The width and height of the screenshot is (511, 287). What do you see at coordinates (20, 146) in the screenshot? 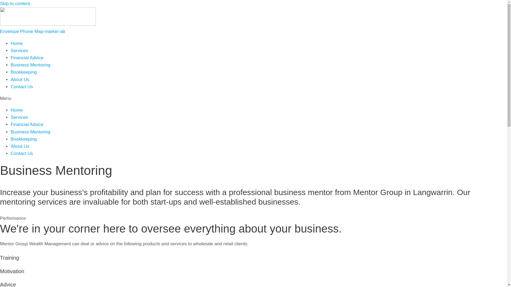
I see `About Us` at bounding box center [20, 146].